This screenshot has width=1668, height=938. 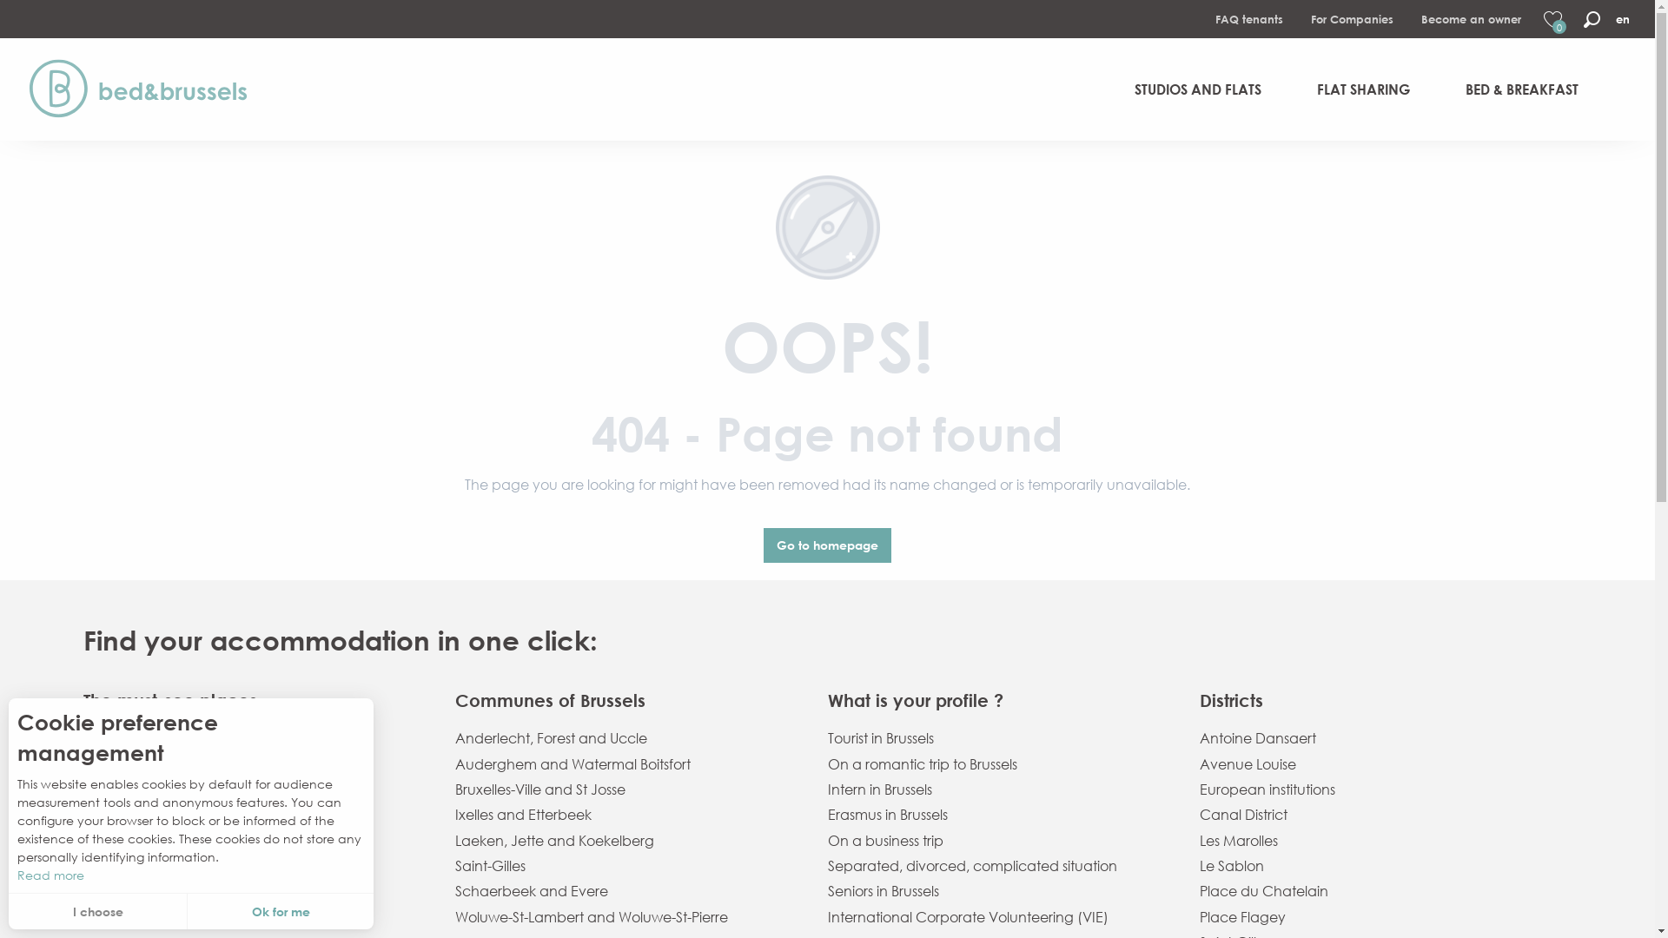 What do you see at coordinates (828, 545) in the screenshot?
I see `Go to homepage` at bounding box center [828, 545].